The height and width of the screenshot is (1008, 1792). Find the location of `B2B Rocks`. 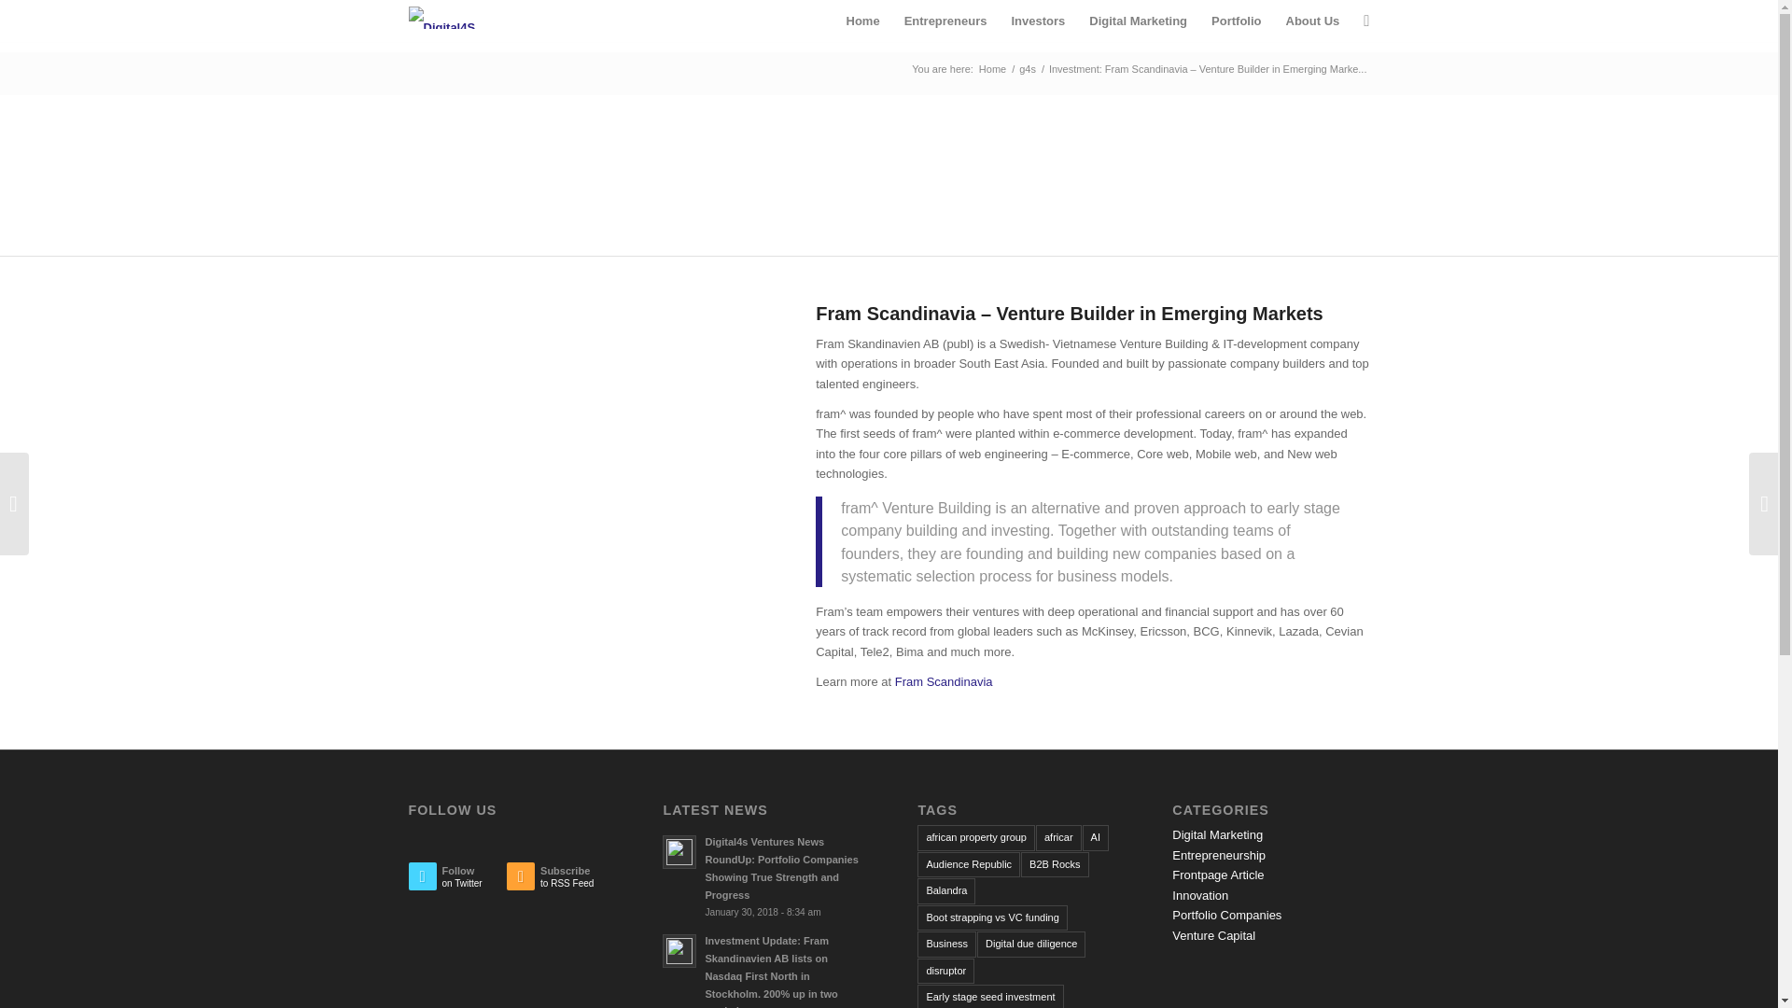

B2B Rocks is located at coordinates (863, 21).